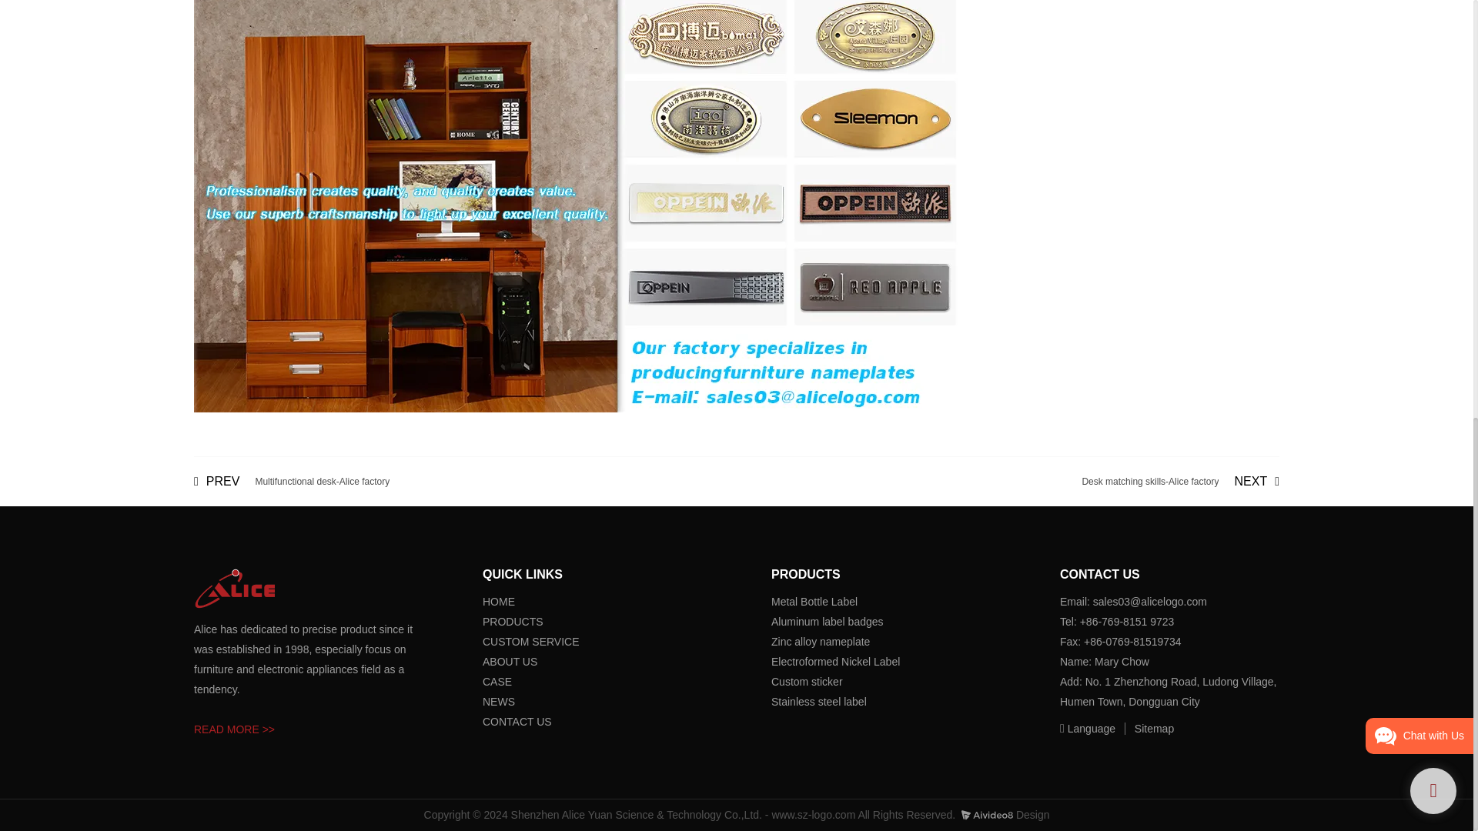  Describe the element at coordinates (819, 702) in the screenshot. I see `HOME` at that location.